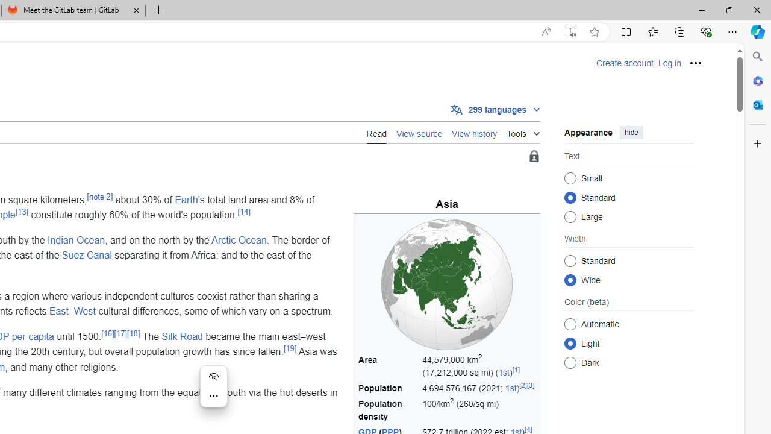  Describe the element at coordinates (570, 363) in the screenshot. I see `Dark` at that location.